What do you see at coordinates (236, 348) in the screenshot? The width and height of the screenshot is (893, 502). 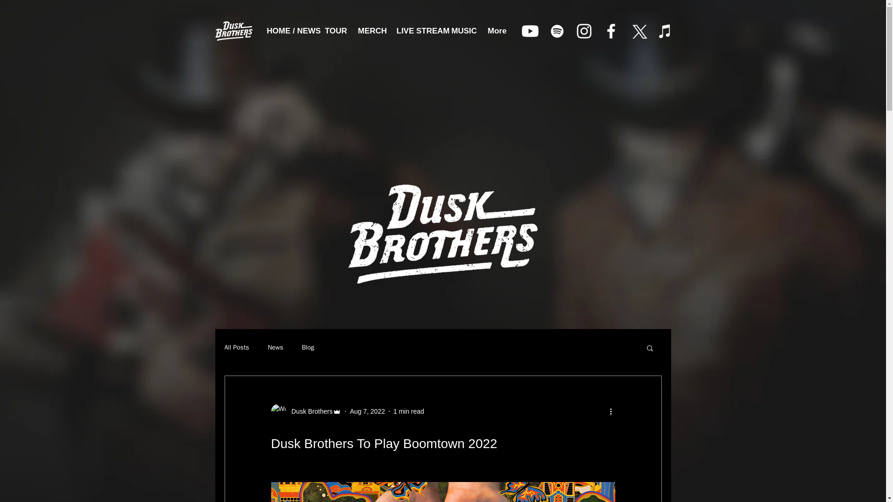 I see `All Posts` at bounding box center [236, 348].